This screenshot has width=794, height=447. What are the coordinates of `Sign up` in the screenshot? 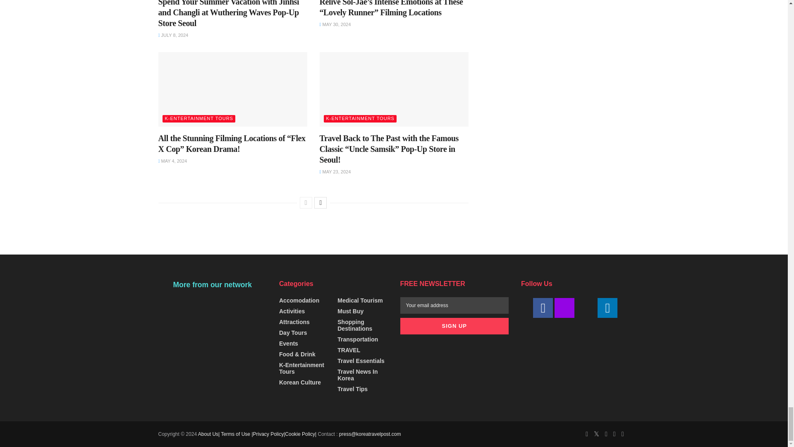 It's located at (454, 326).